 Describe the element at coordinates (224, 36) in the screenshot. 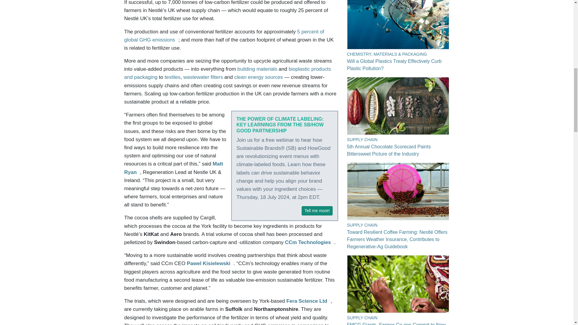

I see `5 percent of global GHG emissions` at that location.